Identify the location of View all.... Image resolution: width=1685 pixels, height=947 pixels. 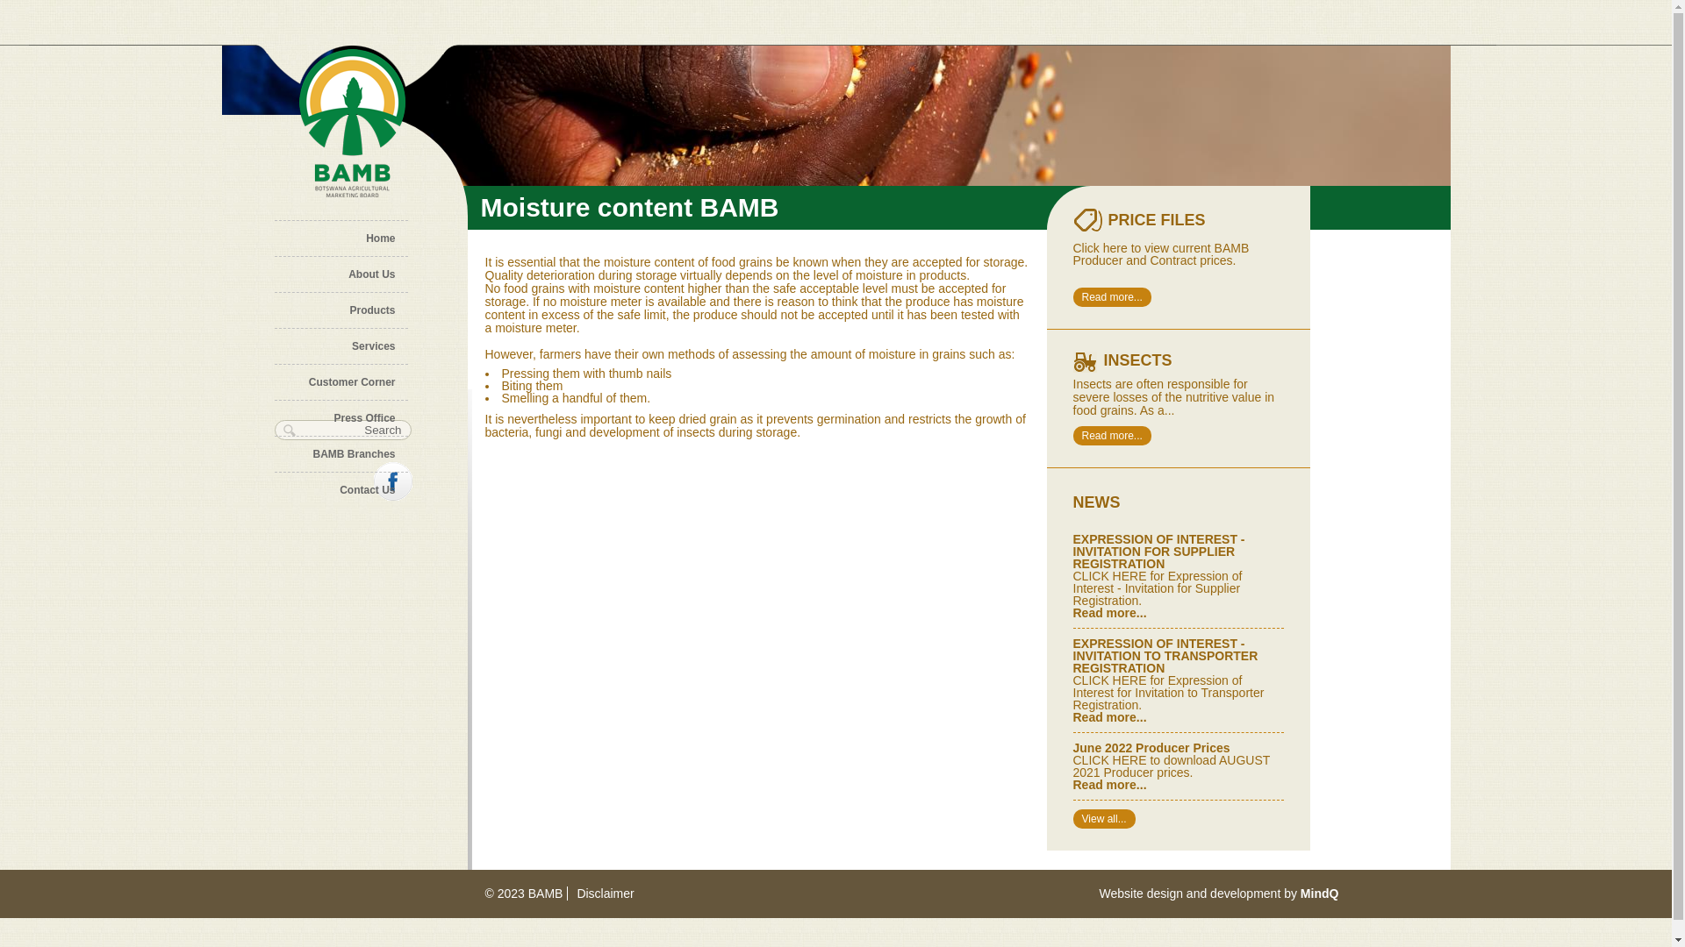
(1104, 819).